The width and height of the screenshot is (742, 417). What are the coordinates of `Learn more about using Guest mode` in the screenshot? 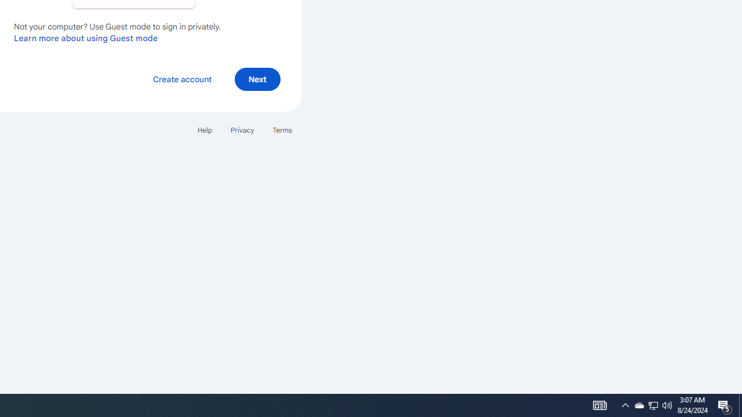 It's located at (86, 38).